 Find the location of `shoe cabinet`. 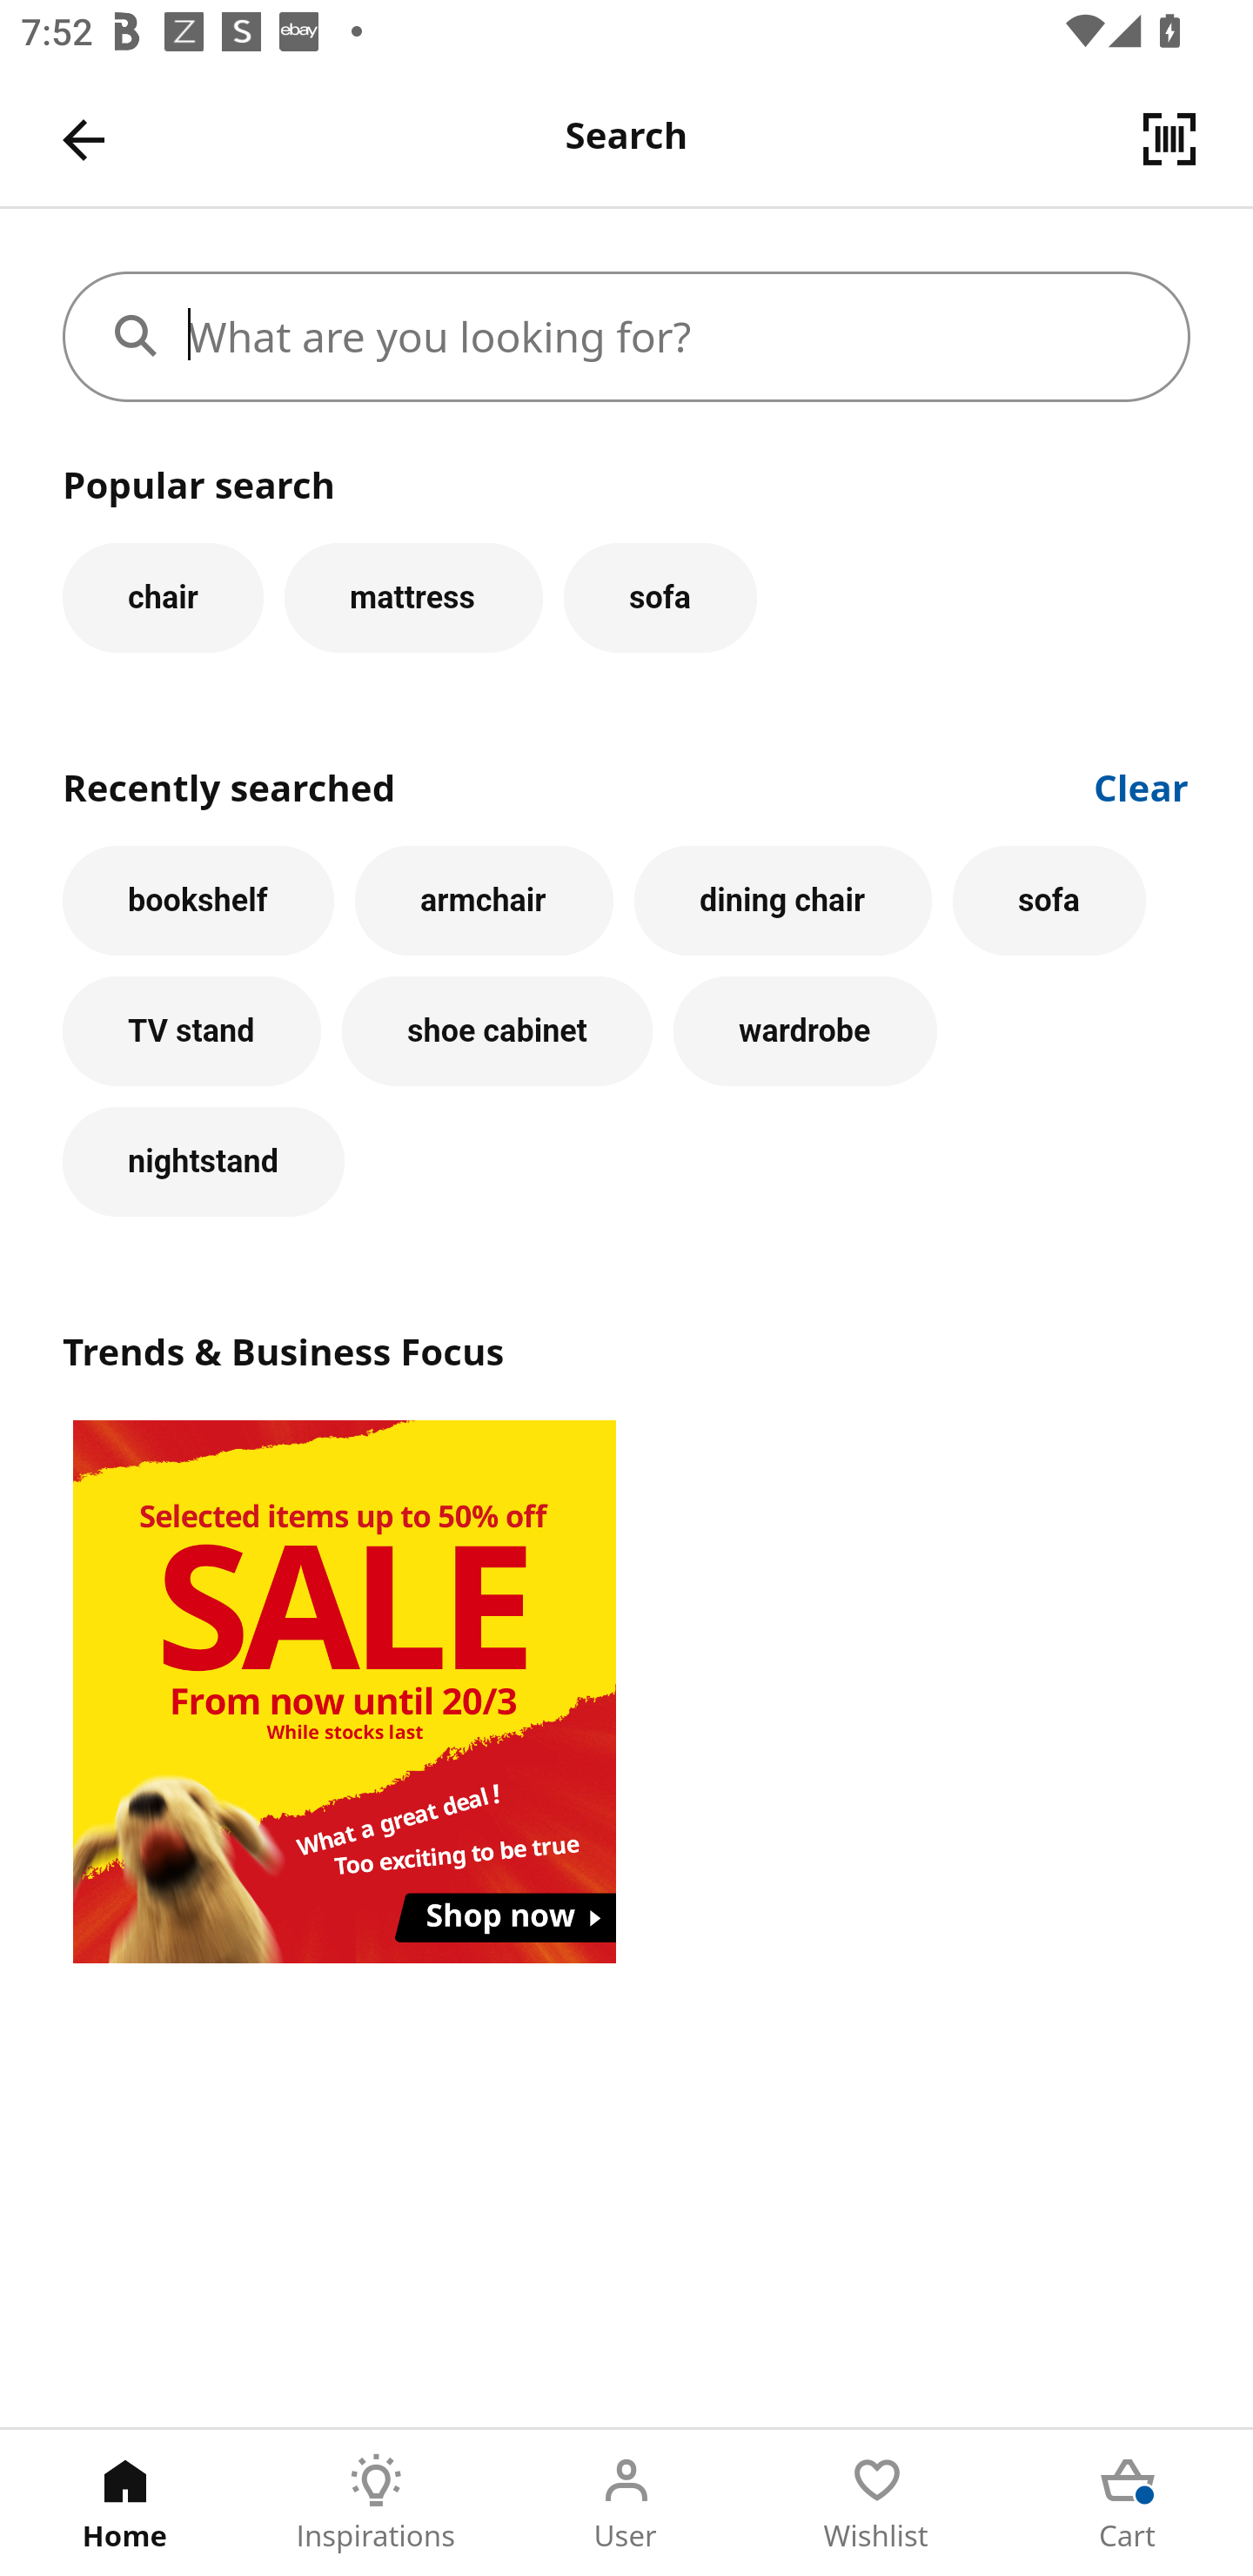

shoe cabinet is located at coordinates (498, 1031).